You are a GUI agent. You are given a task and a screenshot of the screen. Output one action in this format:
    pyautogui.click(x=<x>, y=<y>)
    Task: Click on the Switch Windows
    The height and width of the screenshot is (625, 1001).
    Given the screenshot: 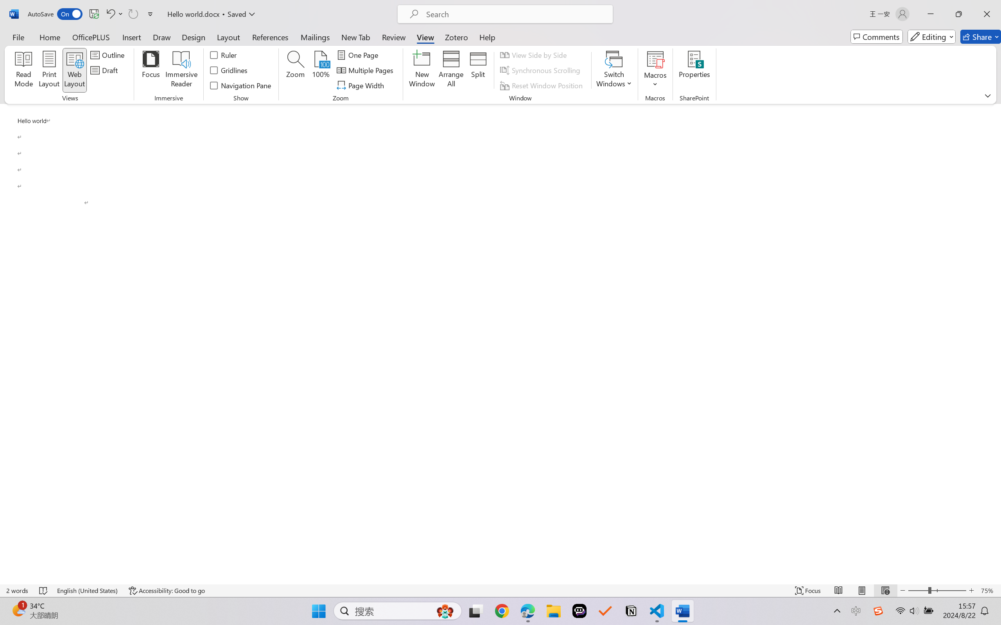 What is the action you would take?
    pyautogui.click(x=615, y=70)
    